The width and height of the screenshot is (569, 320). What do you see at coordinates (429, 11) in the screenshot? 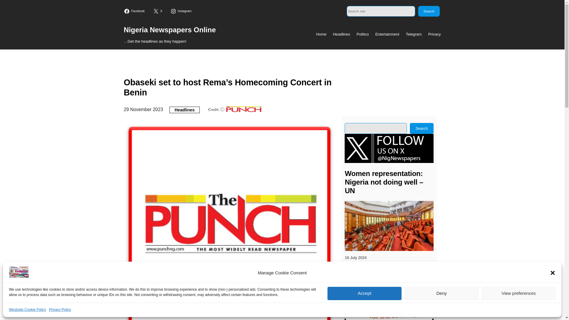
I see `Search` at bounding box center [429, 11].